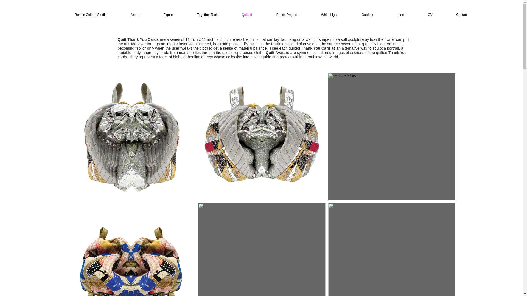  What do you see at coordinates (423, 15) in the screenshot?
I see `CV` at bounding box center [423, 15].